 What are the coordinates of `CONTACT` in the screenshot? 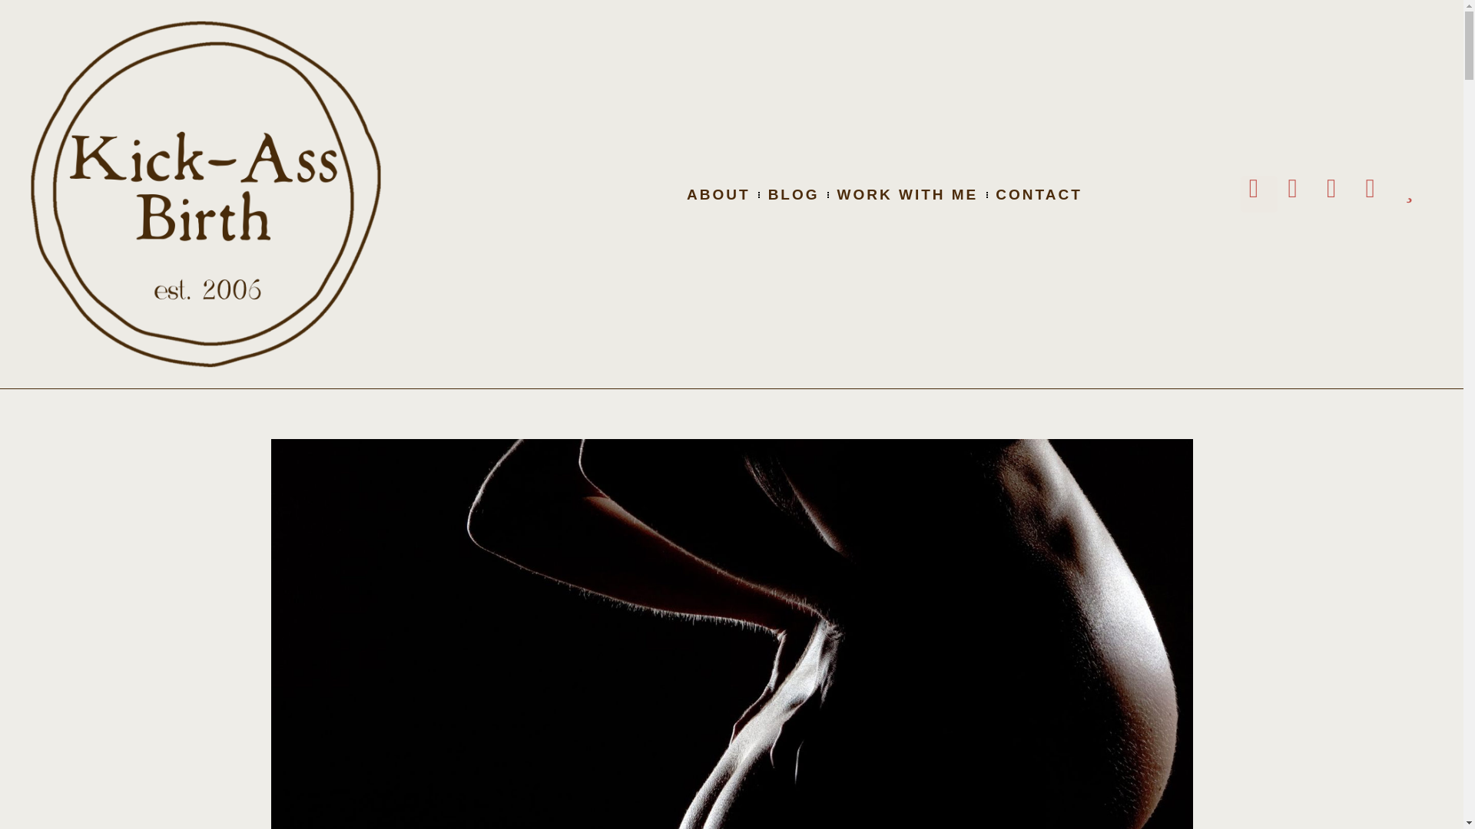 It's located at (1039, 195).